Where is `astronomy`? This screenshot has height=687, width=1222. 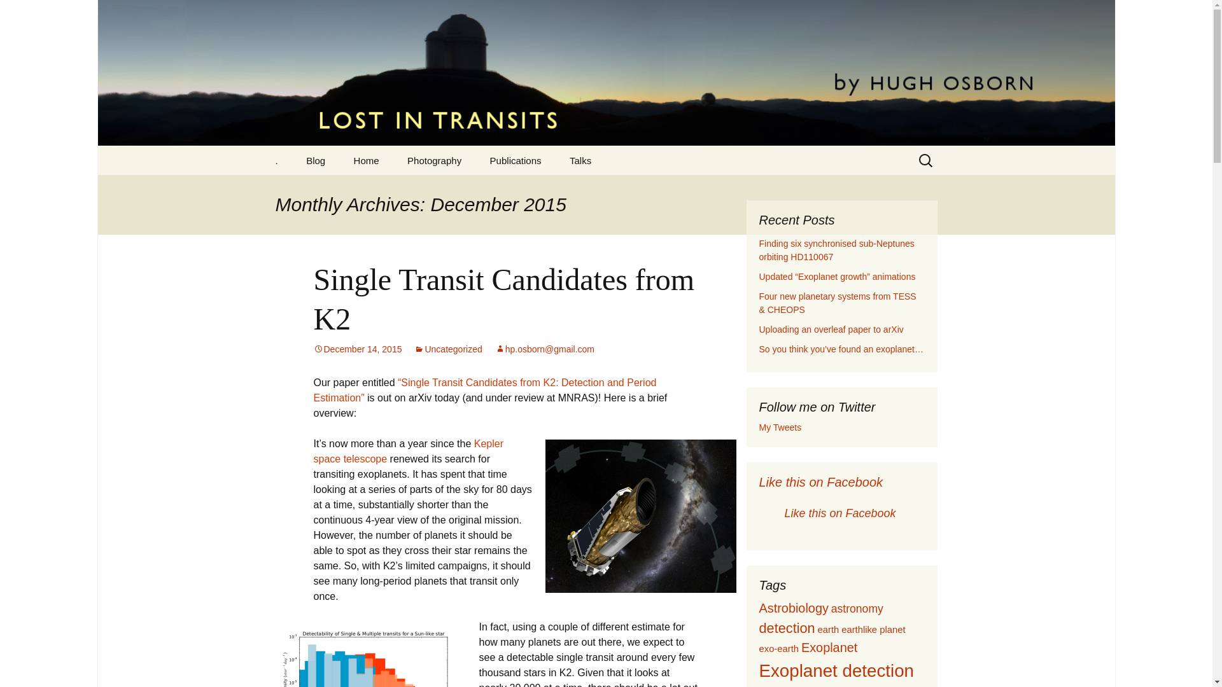 astronomy is located at coordinates (857, 608).